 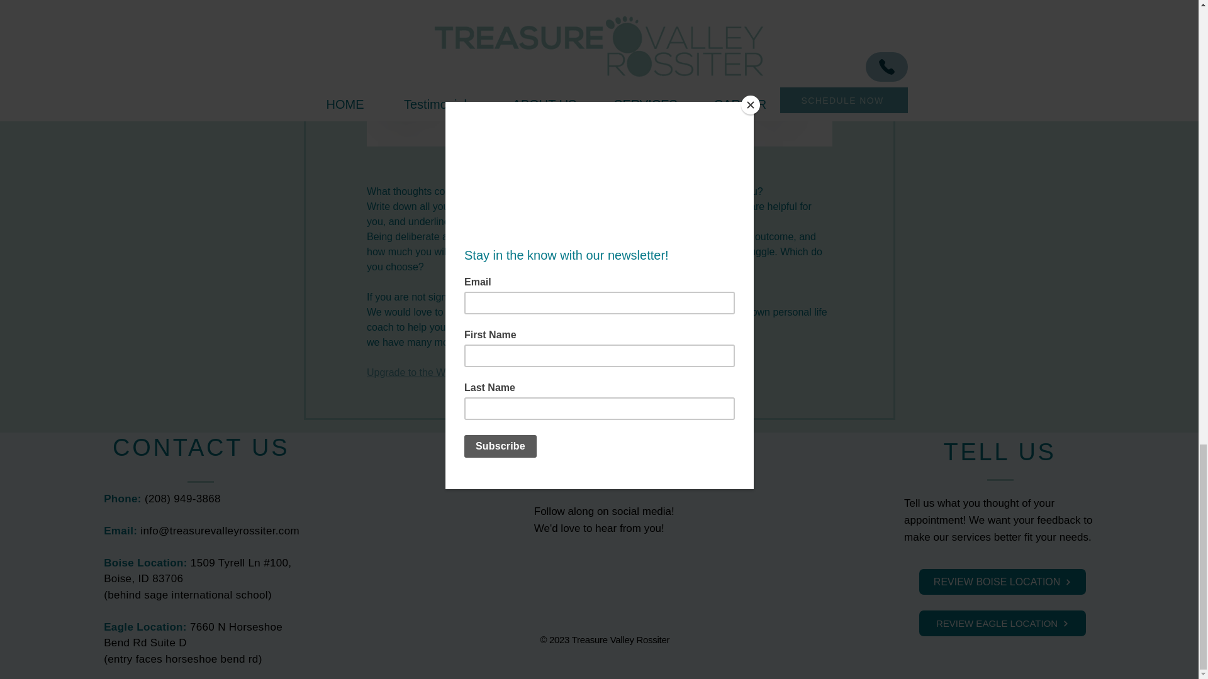 What do you see at coordinates (1003, 582) in the screenshot?
I see `REVIEW BOISE LOCATION` at bounding box center [1003, 582].